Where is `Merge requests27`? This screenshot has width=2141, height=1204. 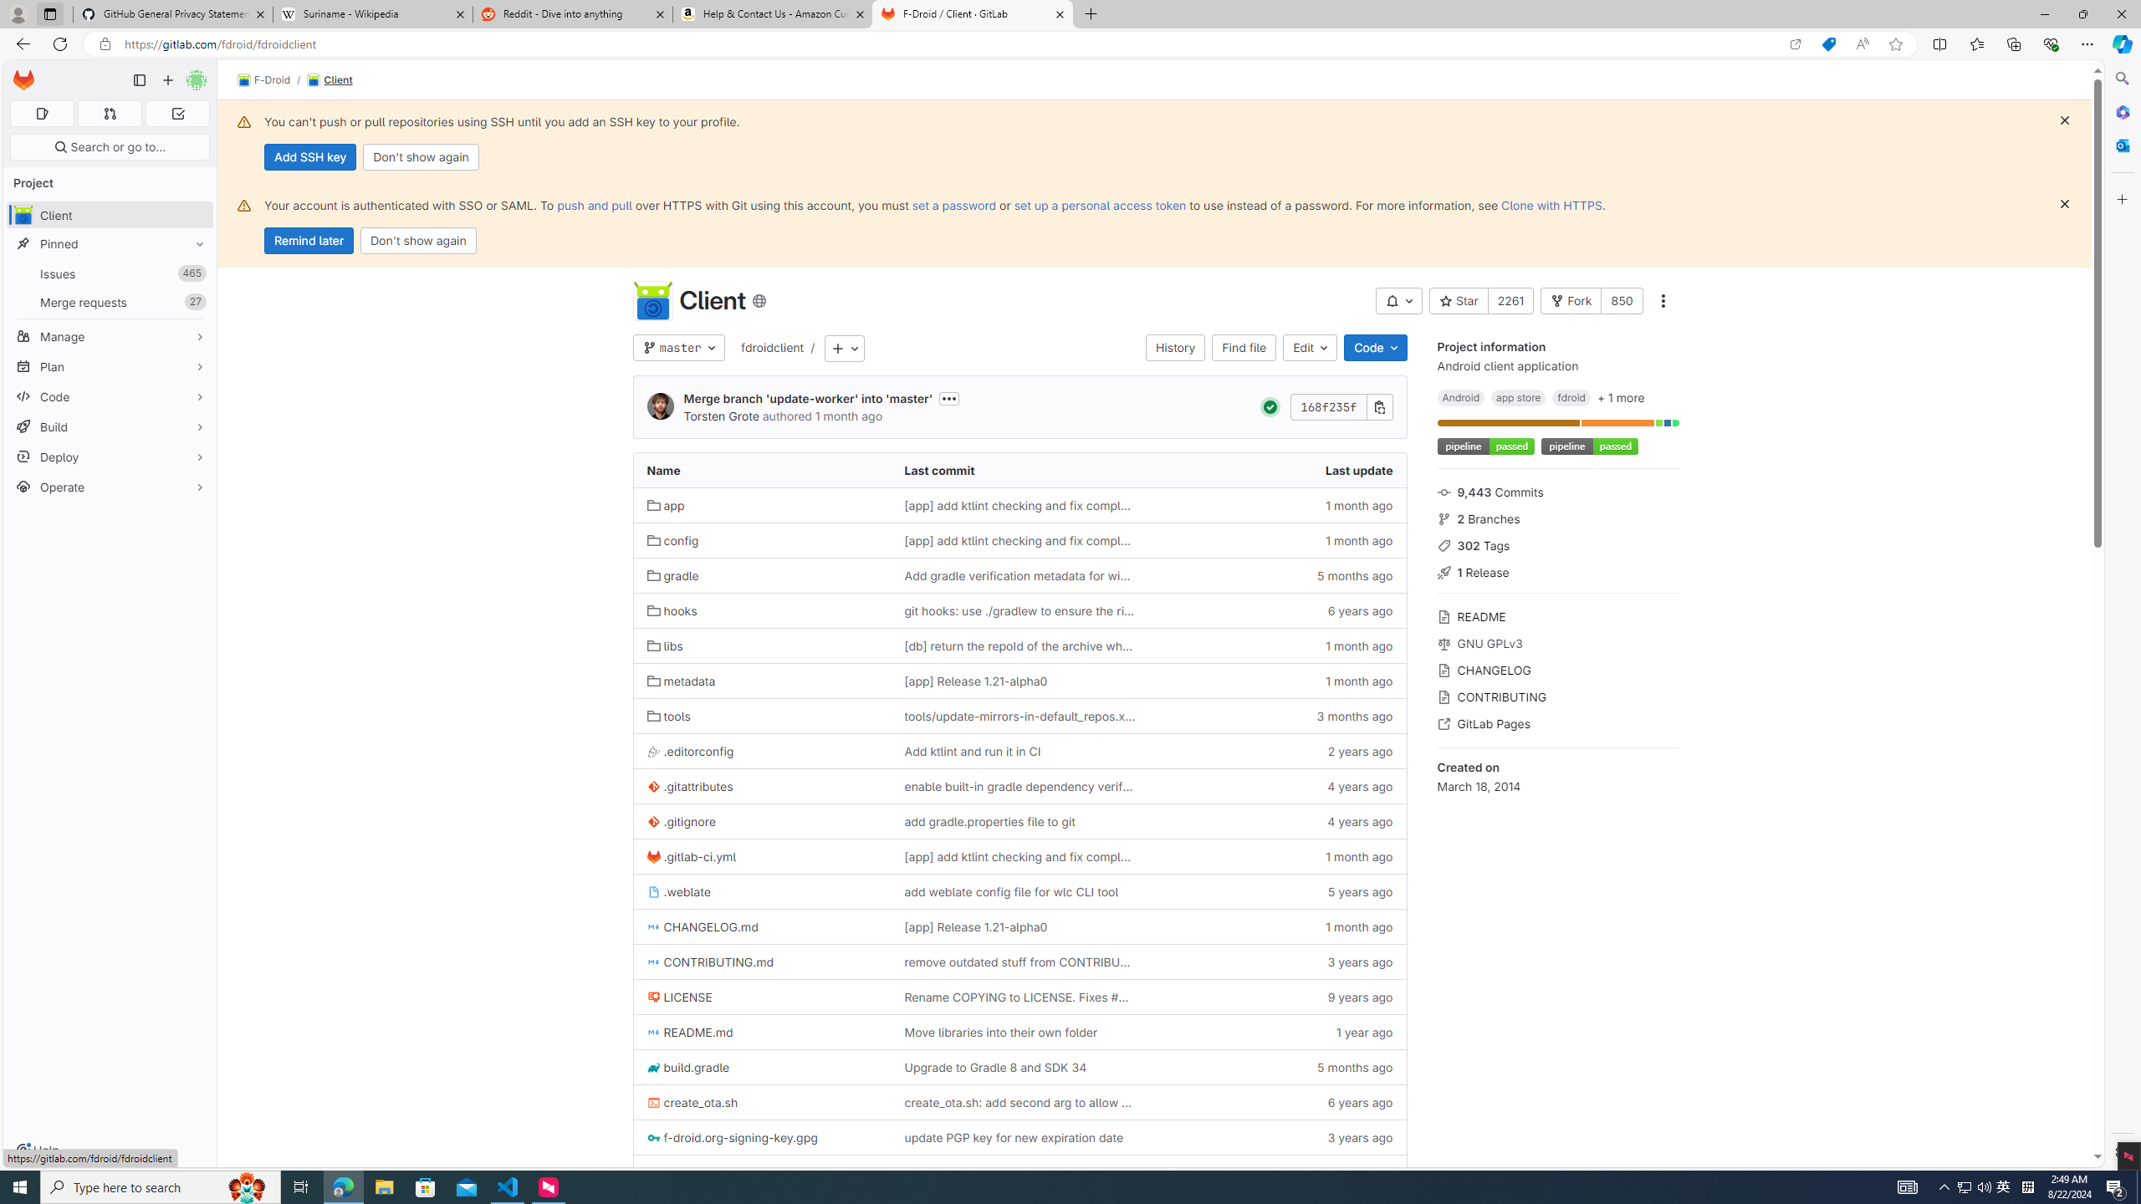 Merge requests27 is located at coordinates (110, 302).